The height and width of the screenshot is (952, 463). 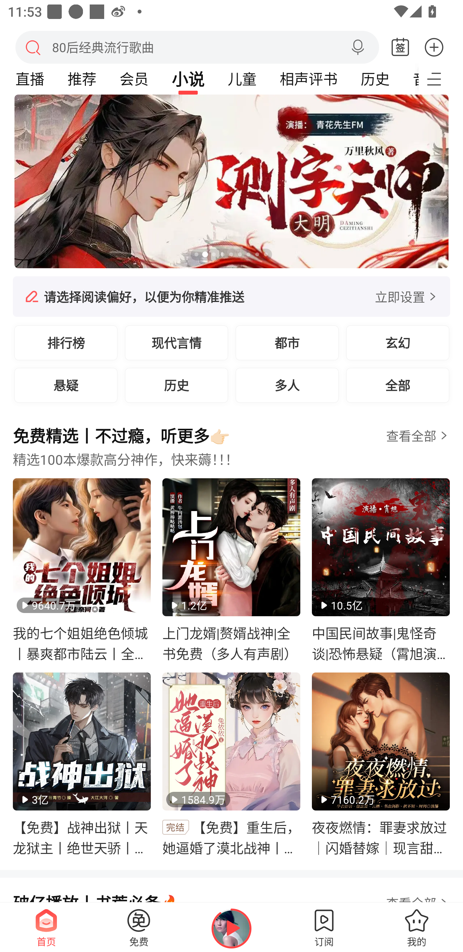 I want to click on 历史, so click(x=177, y=385).